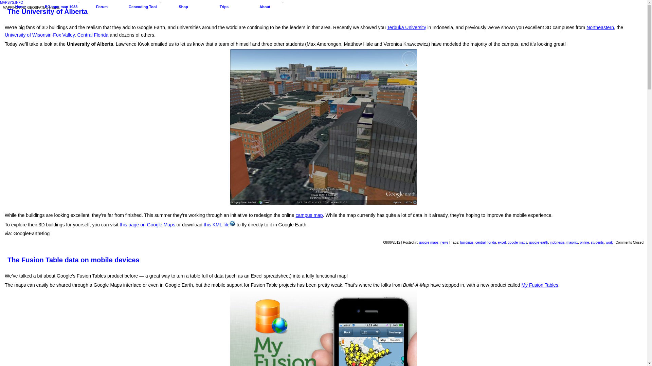 This screenshot has width=652, height=366. I want to click on google-earth, so click(539, 242).